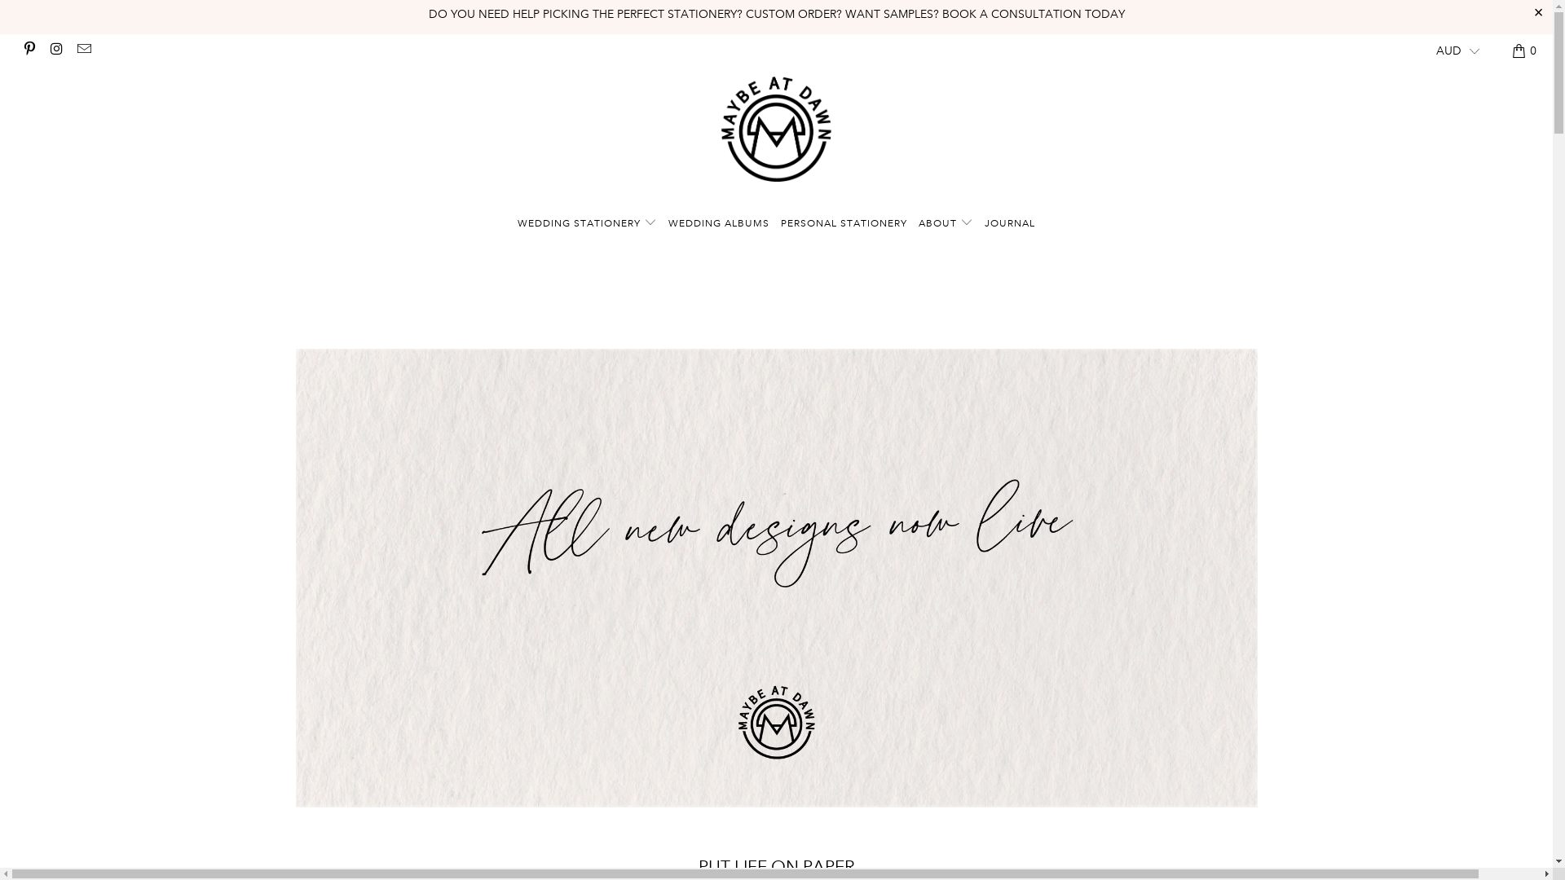 Image resolution: width=1565 pixels, height=880 pixels. Describe the element at coordinates (29, 51) in the screenshot. I see `Maybe at Dawn on Pinterest` at that location.